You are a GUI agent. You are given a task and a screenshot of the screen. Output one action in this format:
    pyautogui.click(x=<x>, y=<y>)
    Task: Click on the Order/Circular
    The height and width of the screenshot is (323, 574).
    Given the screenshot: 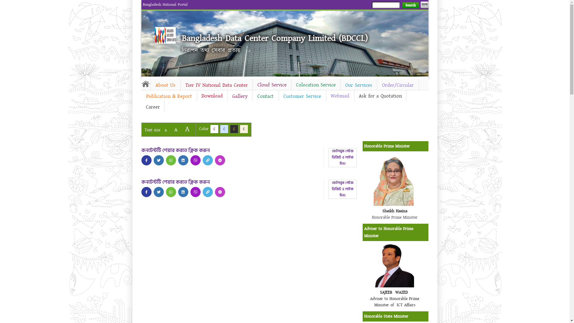 What is the action you would take?
    pyautogui.click(x=398, y=85)
    